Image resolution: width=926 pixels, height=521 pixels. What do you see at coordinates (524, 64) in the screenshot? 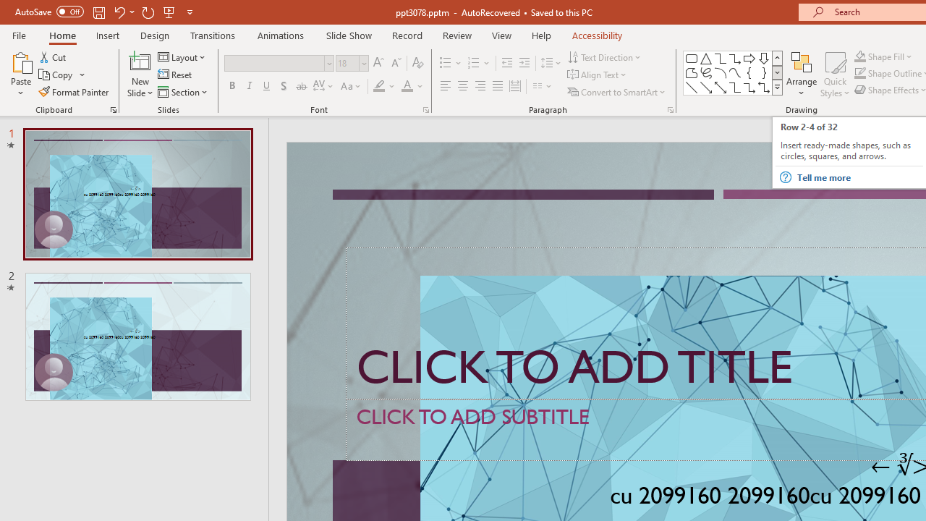
I see `Increase Indent` at bounding box center [524, 64].